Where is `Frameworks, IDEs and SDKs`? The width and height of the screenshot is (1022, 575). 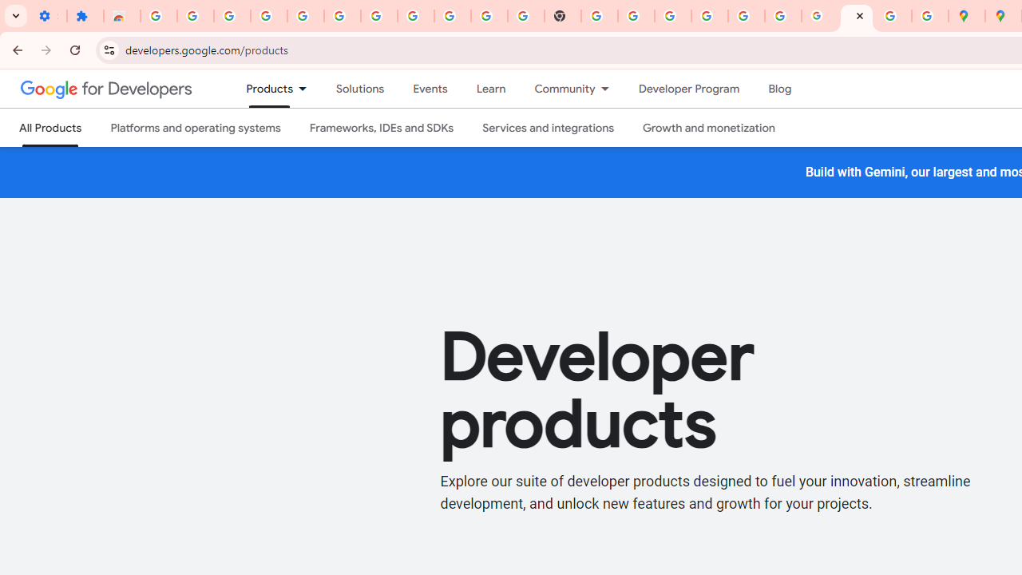
Frameworks, IDEs and SDKs is located at coordinates (382, 128).